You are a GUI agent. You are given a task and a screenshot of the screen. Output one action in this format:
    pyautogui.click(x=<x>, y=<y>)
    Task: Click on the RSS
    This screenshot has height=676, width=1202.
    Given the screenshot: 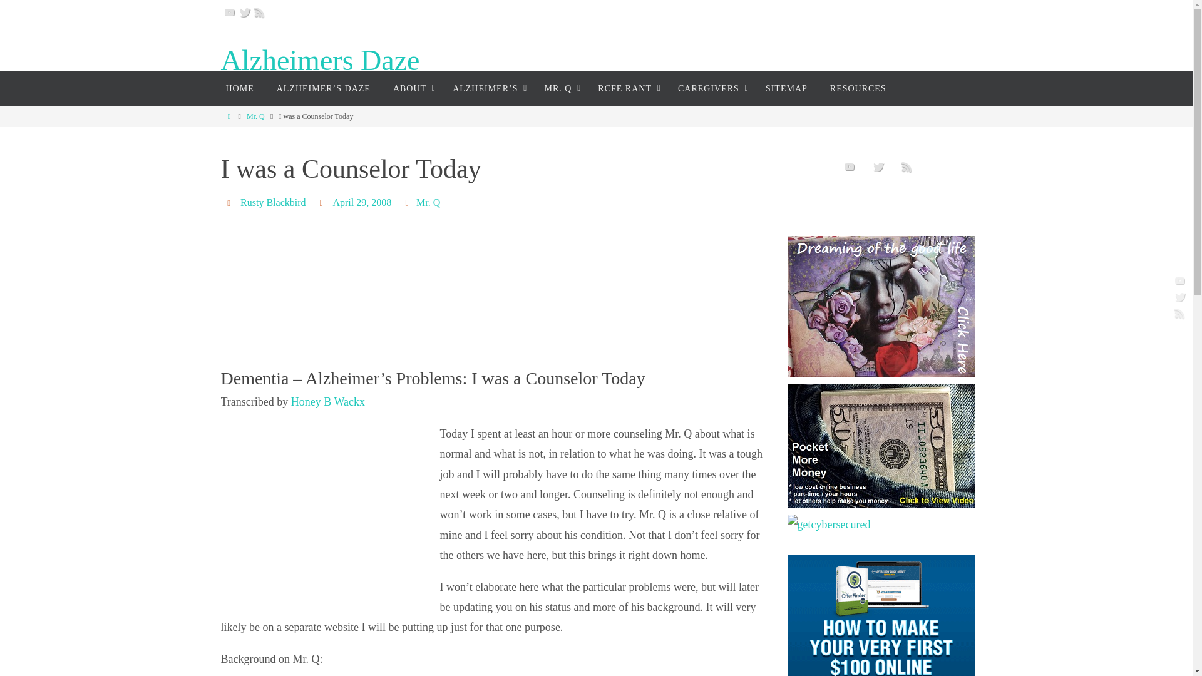 What is the action you would take?
    pyautogui.click(x=1180, y=313)
    